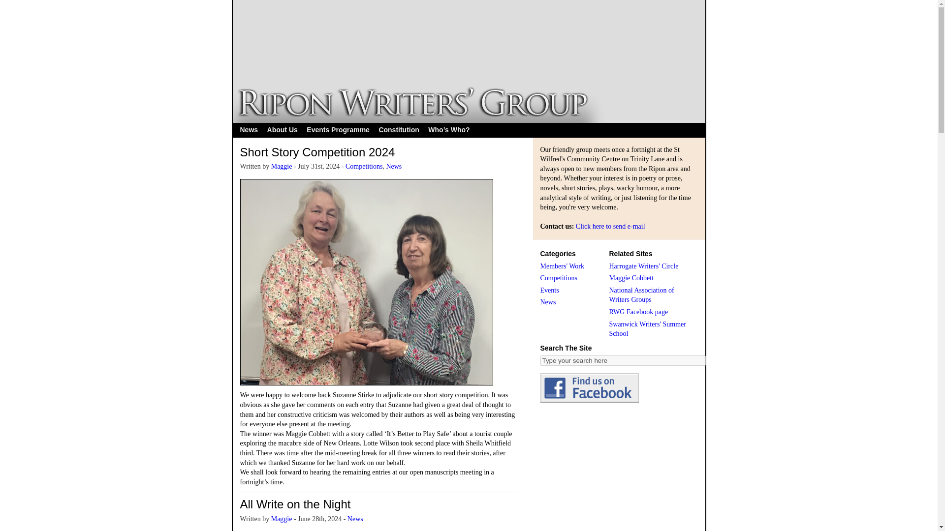 This screenshot has width=945, height=531. What do you see at coordinates (283, 130) in the screenshot?
I see `About Us` at bounding box center [283, 130].